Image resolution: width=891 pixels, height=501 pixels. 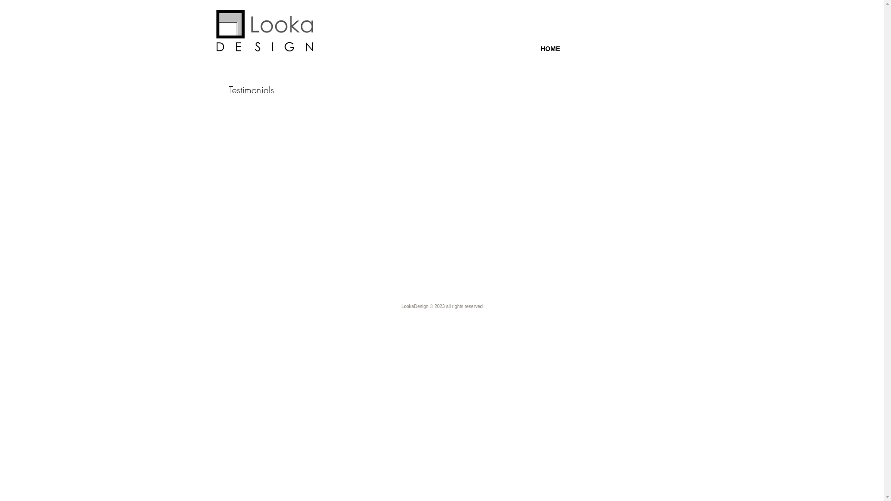 I want to click on LookaLogo.png, so click(x=266, y=30).